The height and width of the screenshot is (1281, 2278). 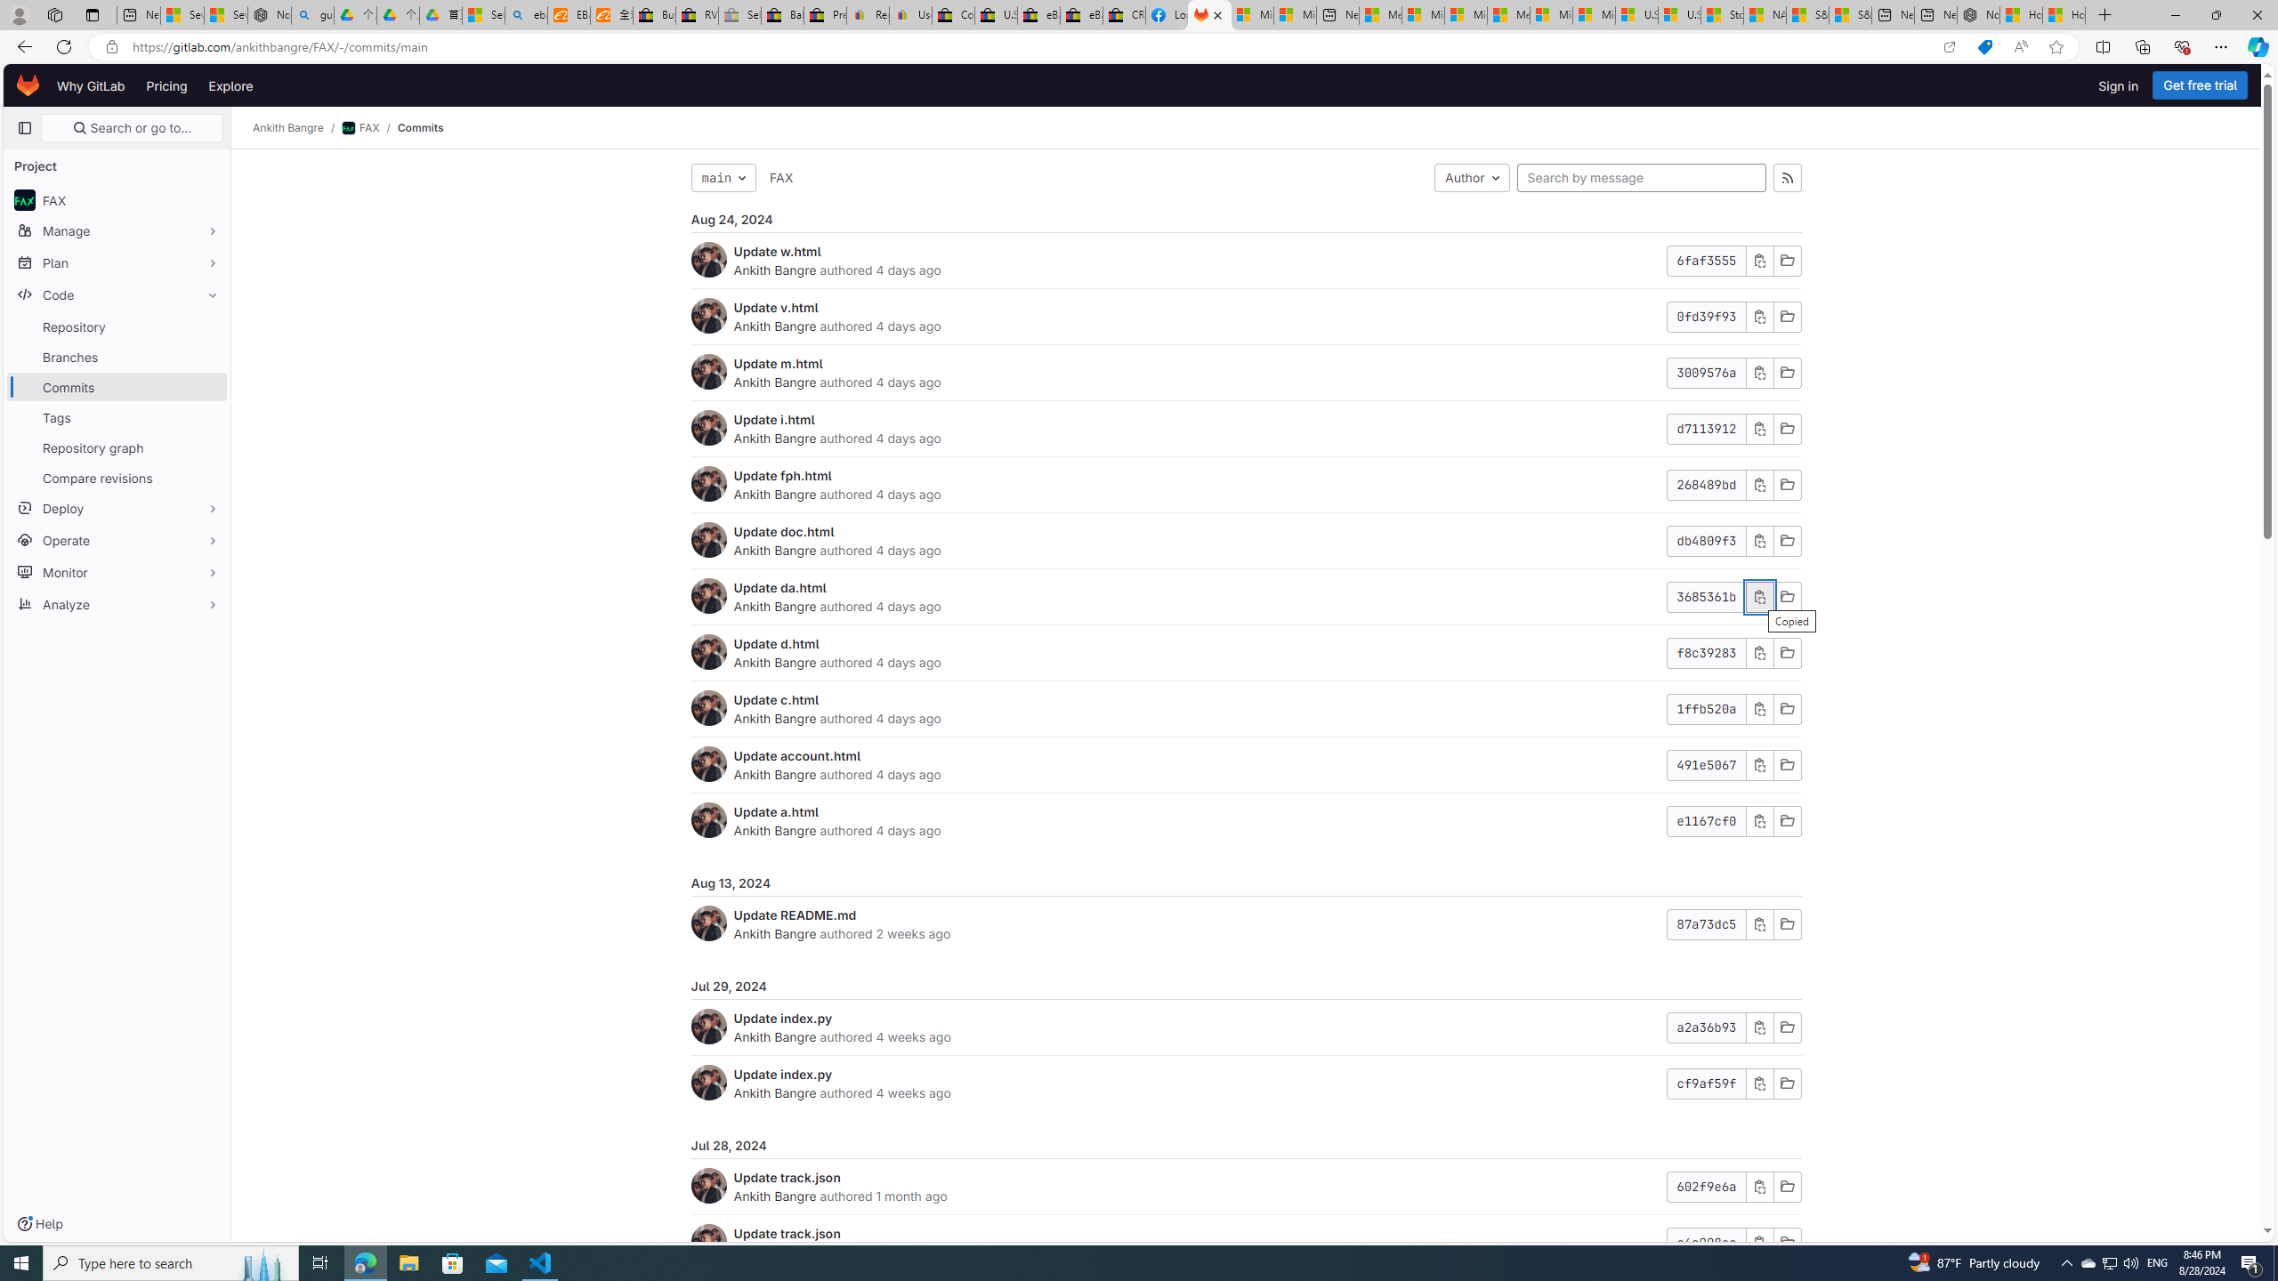 What do you see at coordinates (1472, 178) in the screenshot?
I see `Author` at bounding box center [1472, 178].